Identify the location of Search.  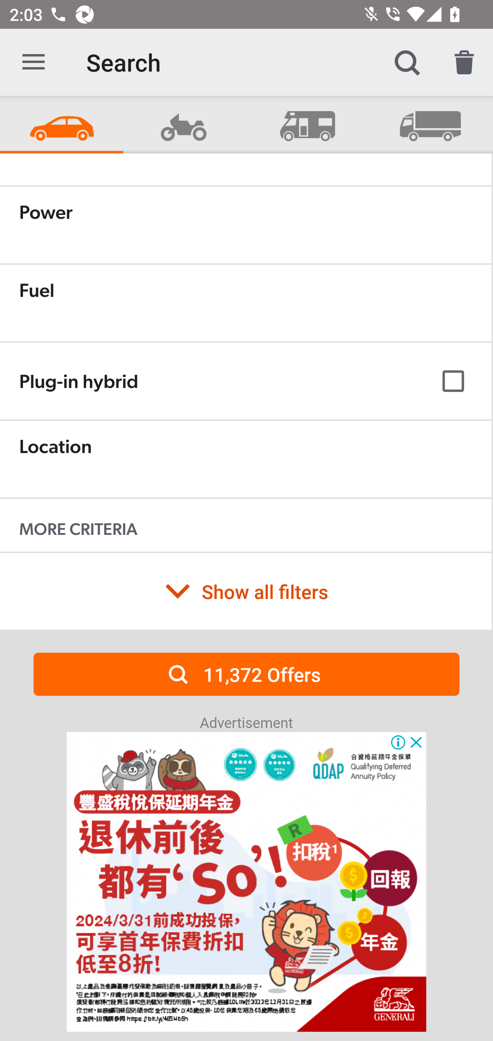
(407, 62).